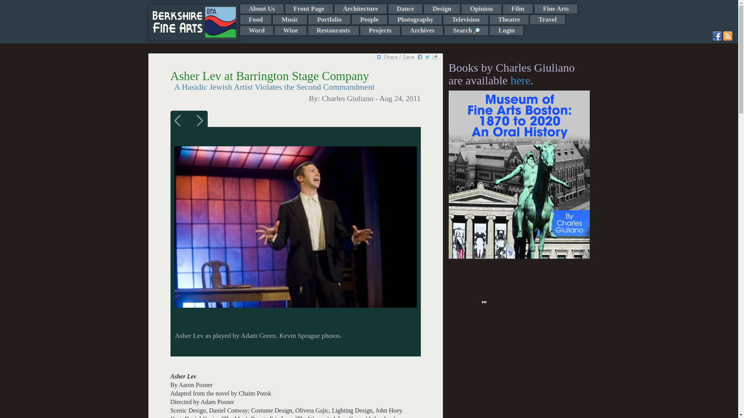 The image size is (744, 418). What do you see at coordinates (556, 9) in the screenshot?
I see `Fine Arts` at bounding box center [556, 9].